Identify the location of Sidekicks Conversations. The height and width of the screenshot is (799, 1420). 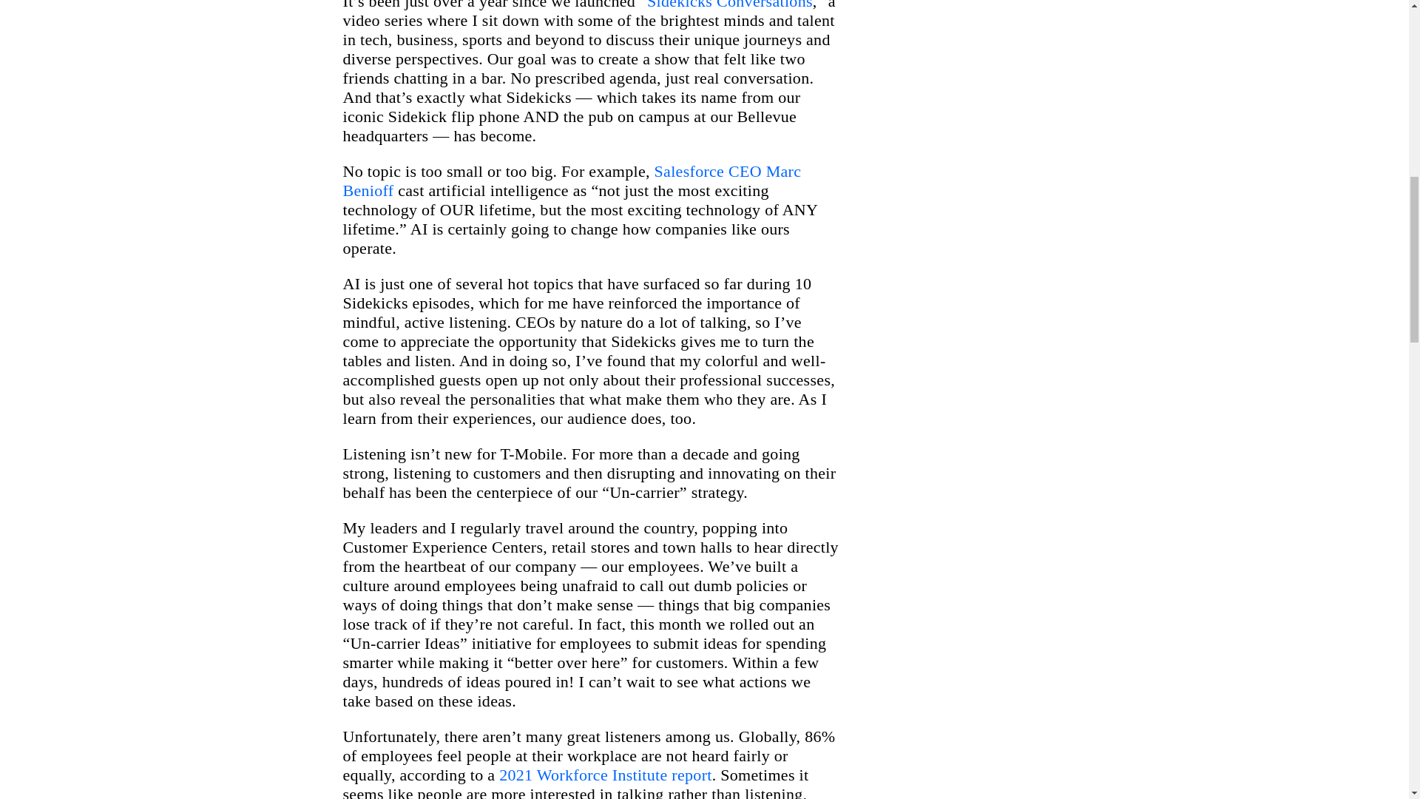
(729, 5).